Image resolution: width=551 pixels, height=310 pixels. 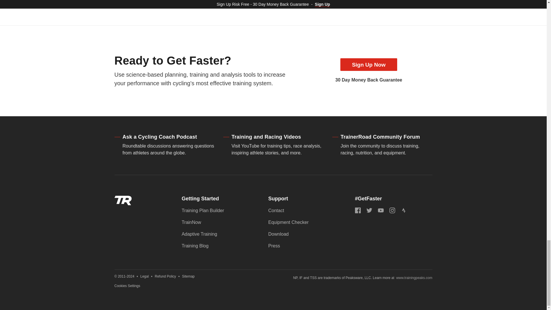 I want to click on www.trainingpeaks.com, so click(x=414, y=278).